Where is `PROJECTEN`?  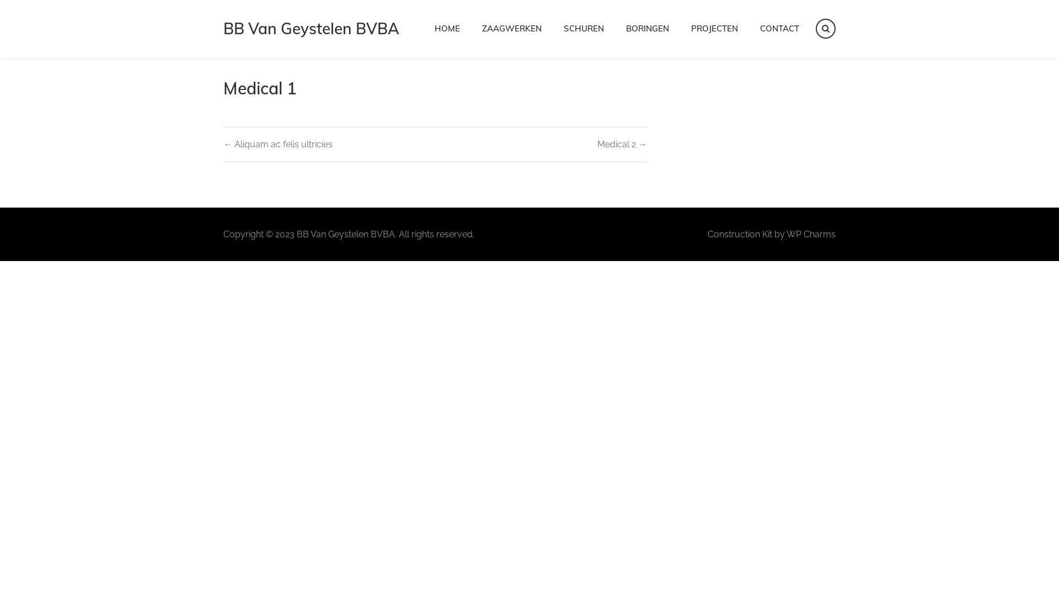
PROJECTEN is located at coordinates (715, 29).